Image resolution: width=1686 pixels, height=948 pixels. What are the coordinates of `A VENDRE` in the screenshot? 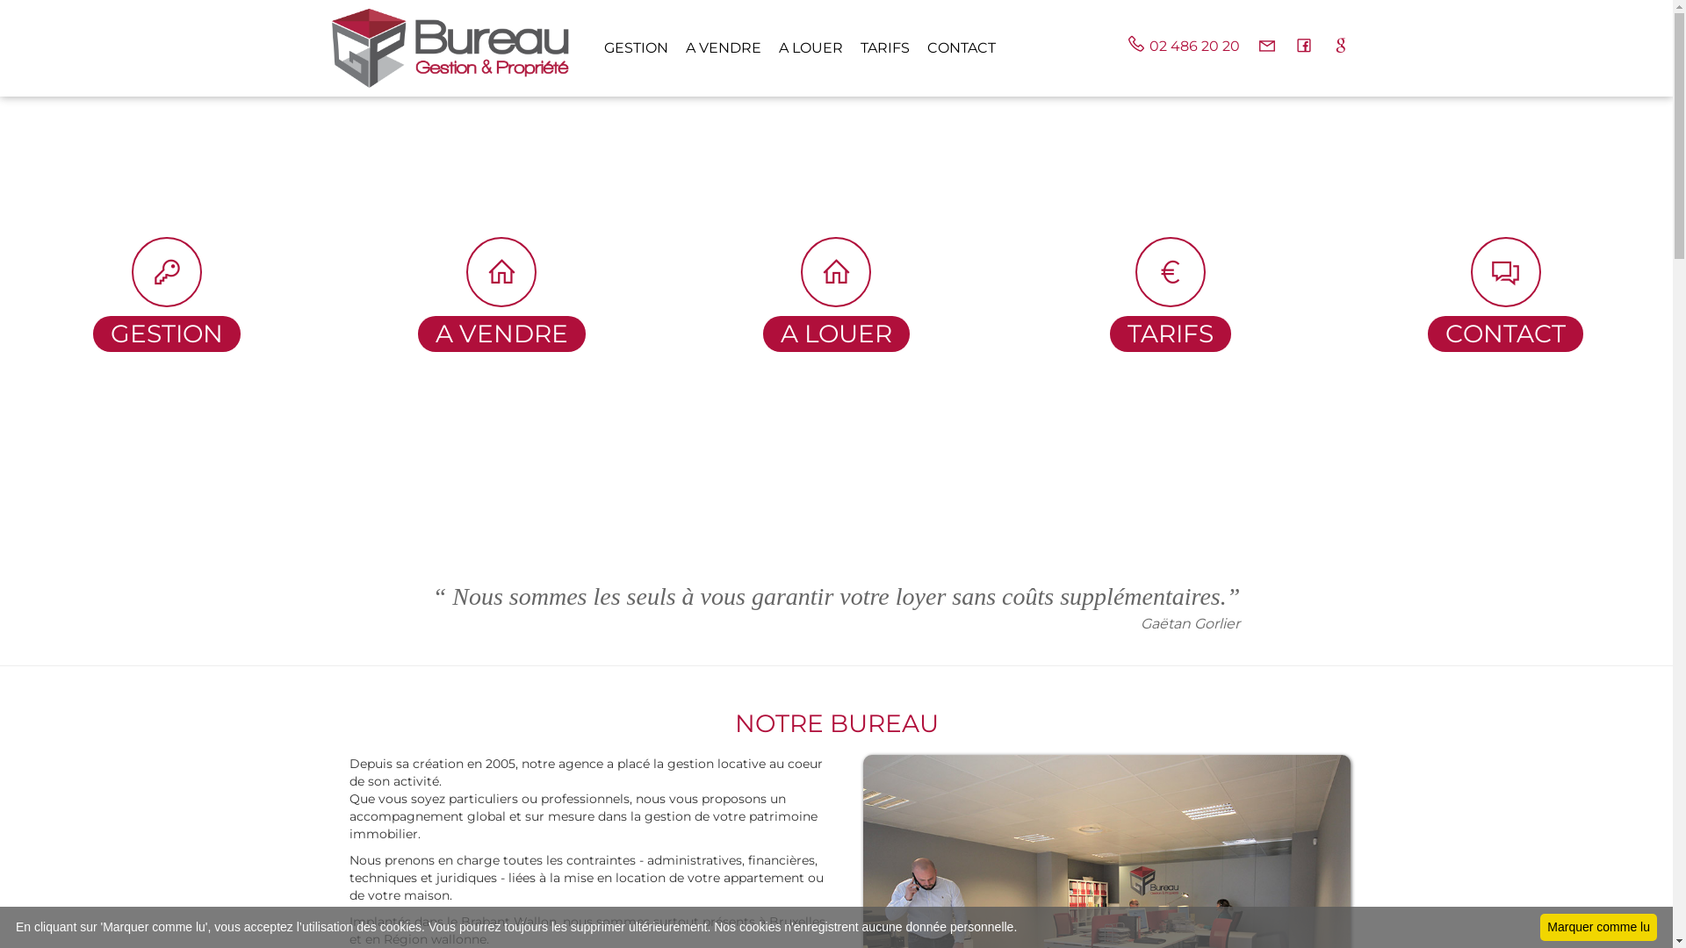 It's located at (714, 48).